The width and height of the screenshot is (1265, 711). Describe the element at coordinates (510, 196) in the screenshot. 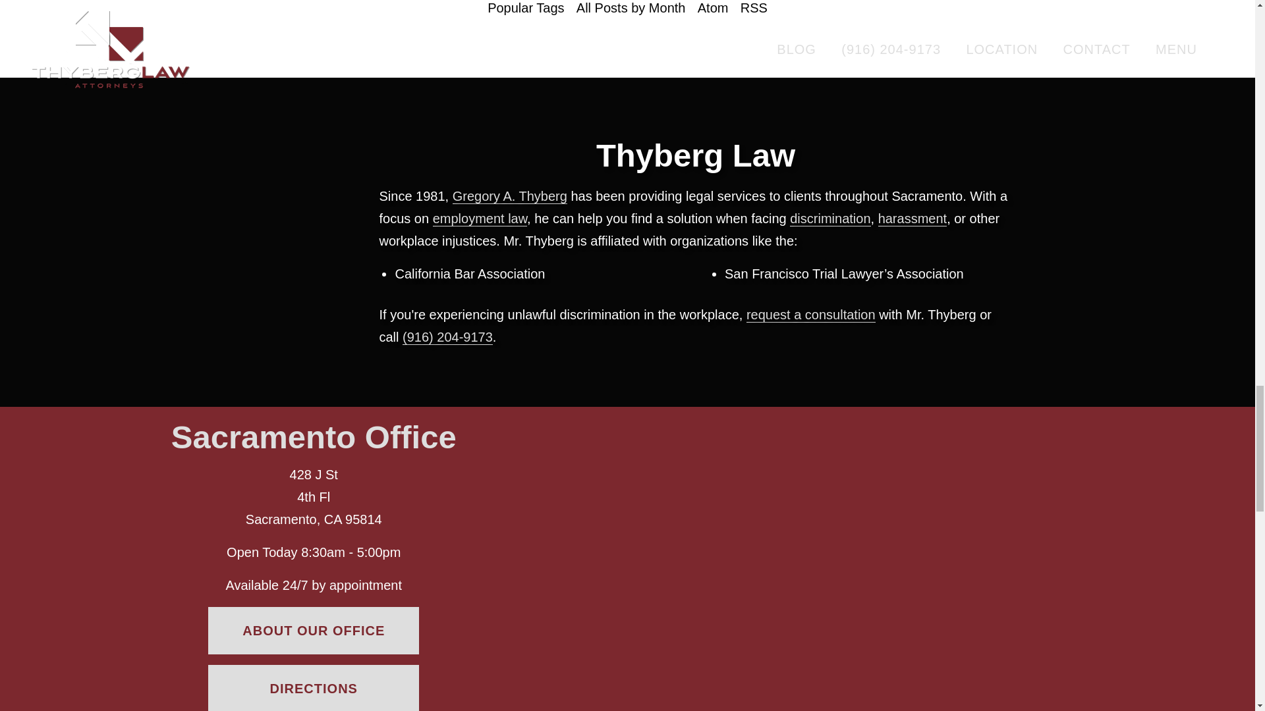

I see `Gregory A. Thyberg` at that location.